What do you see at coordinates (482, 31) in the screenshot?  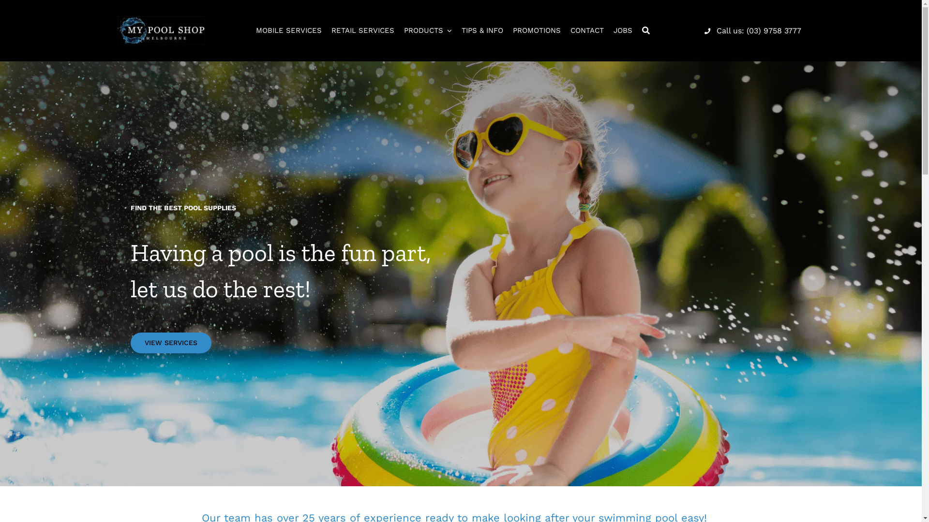 I see `TIPS & INFO` at bounding box center [482, 31].